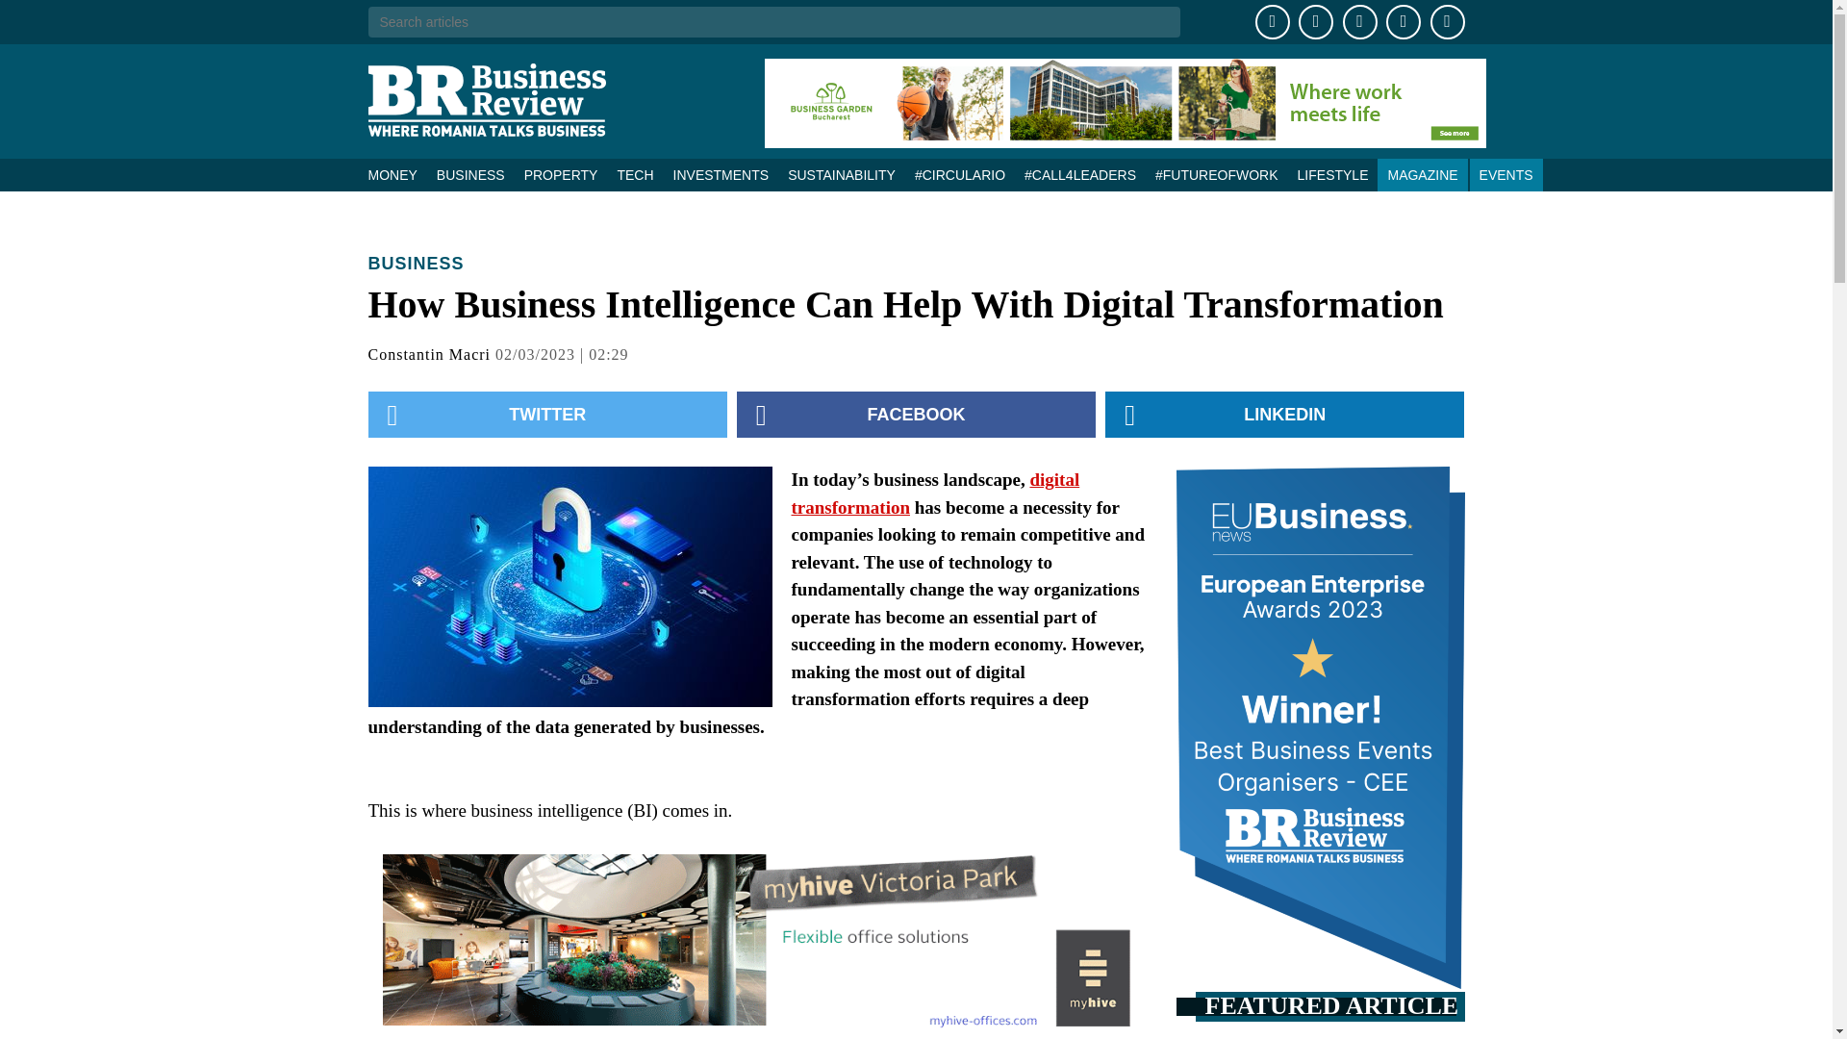 The width and height of the screenshot is (1847, 1039). What do you see at coordinates (841, 175) in the screenshot?
I see `SUSTAINABILITY` at bounding box center [841, 175].